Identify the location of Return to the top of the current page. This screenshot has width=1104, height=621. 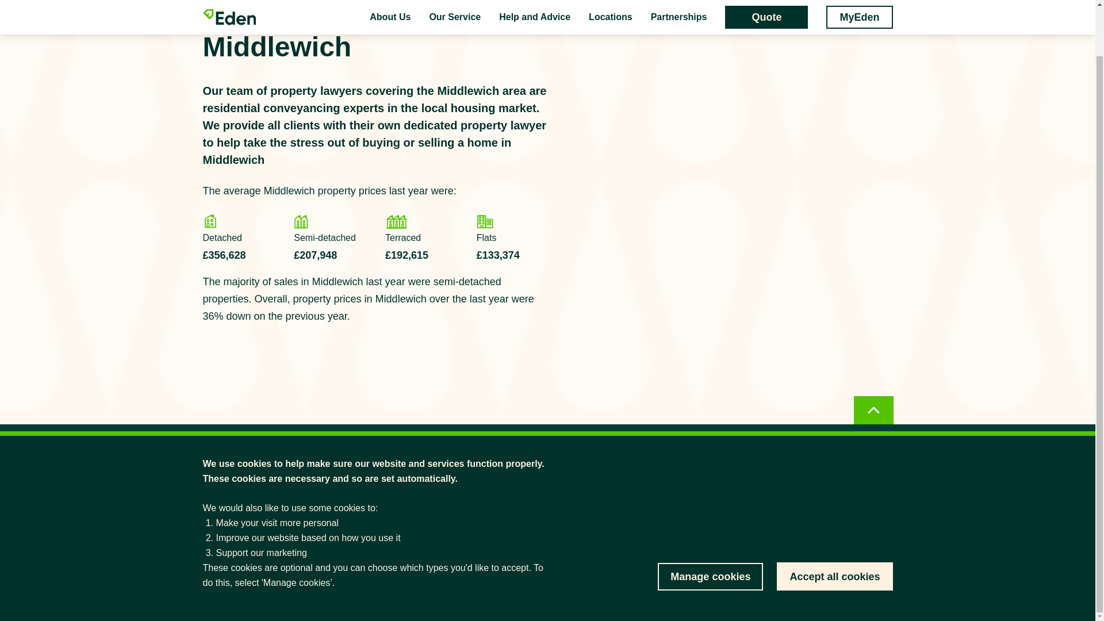
(873, 367).